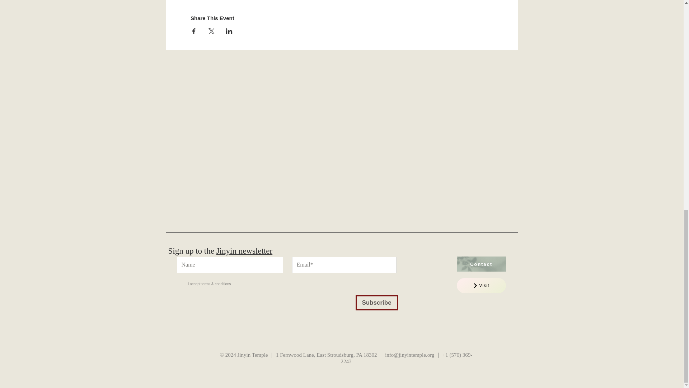 This screenshot has width=689, height=388. What do you see at coordinates (376, 302) in the screenshot?
I see `Subscribe` at bounding box center [376, 302].